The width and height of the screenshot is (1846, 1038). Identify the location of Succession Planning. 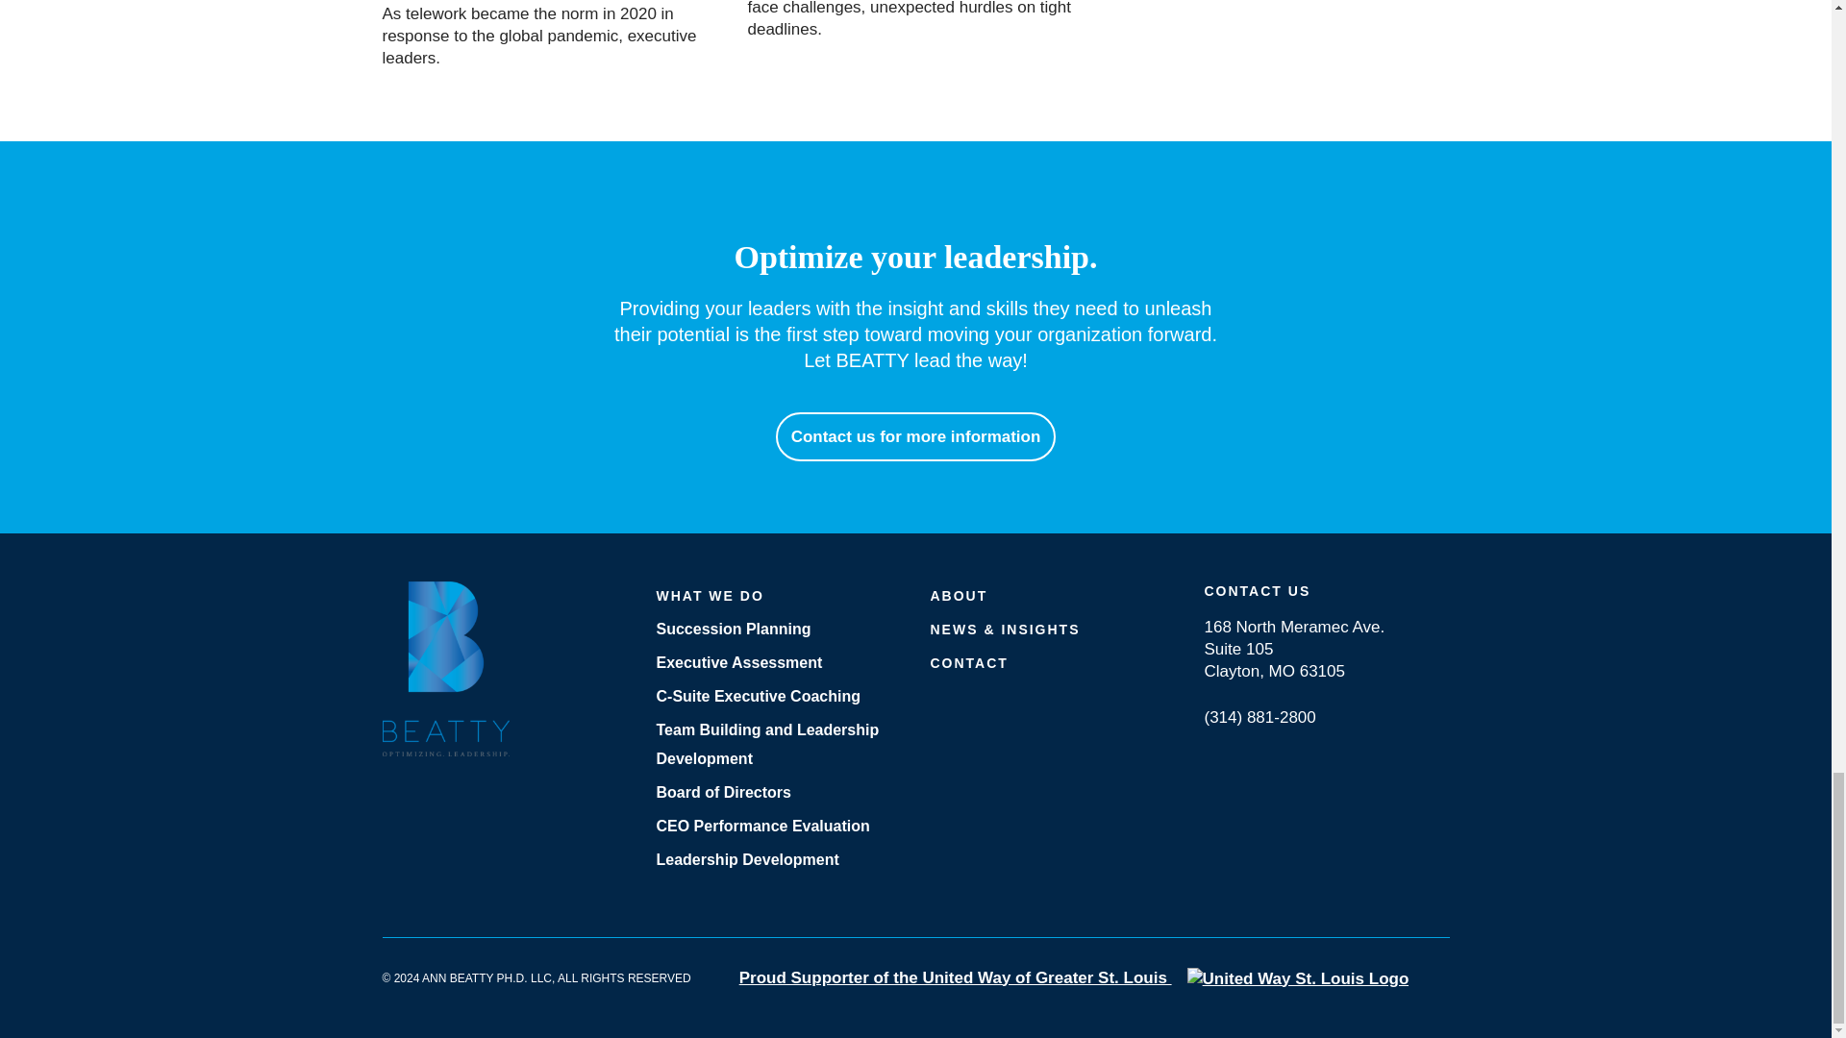
(777, 629).